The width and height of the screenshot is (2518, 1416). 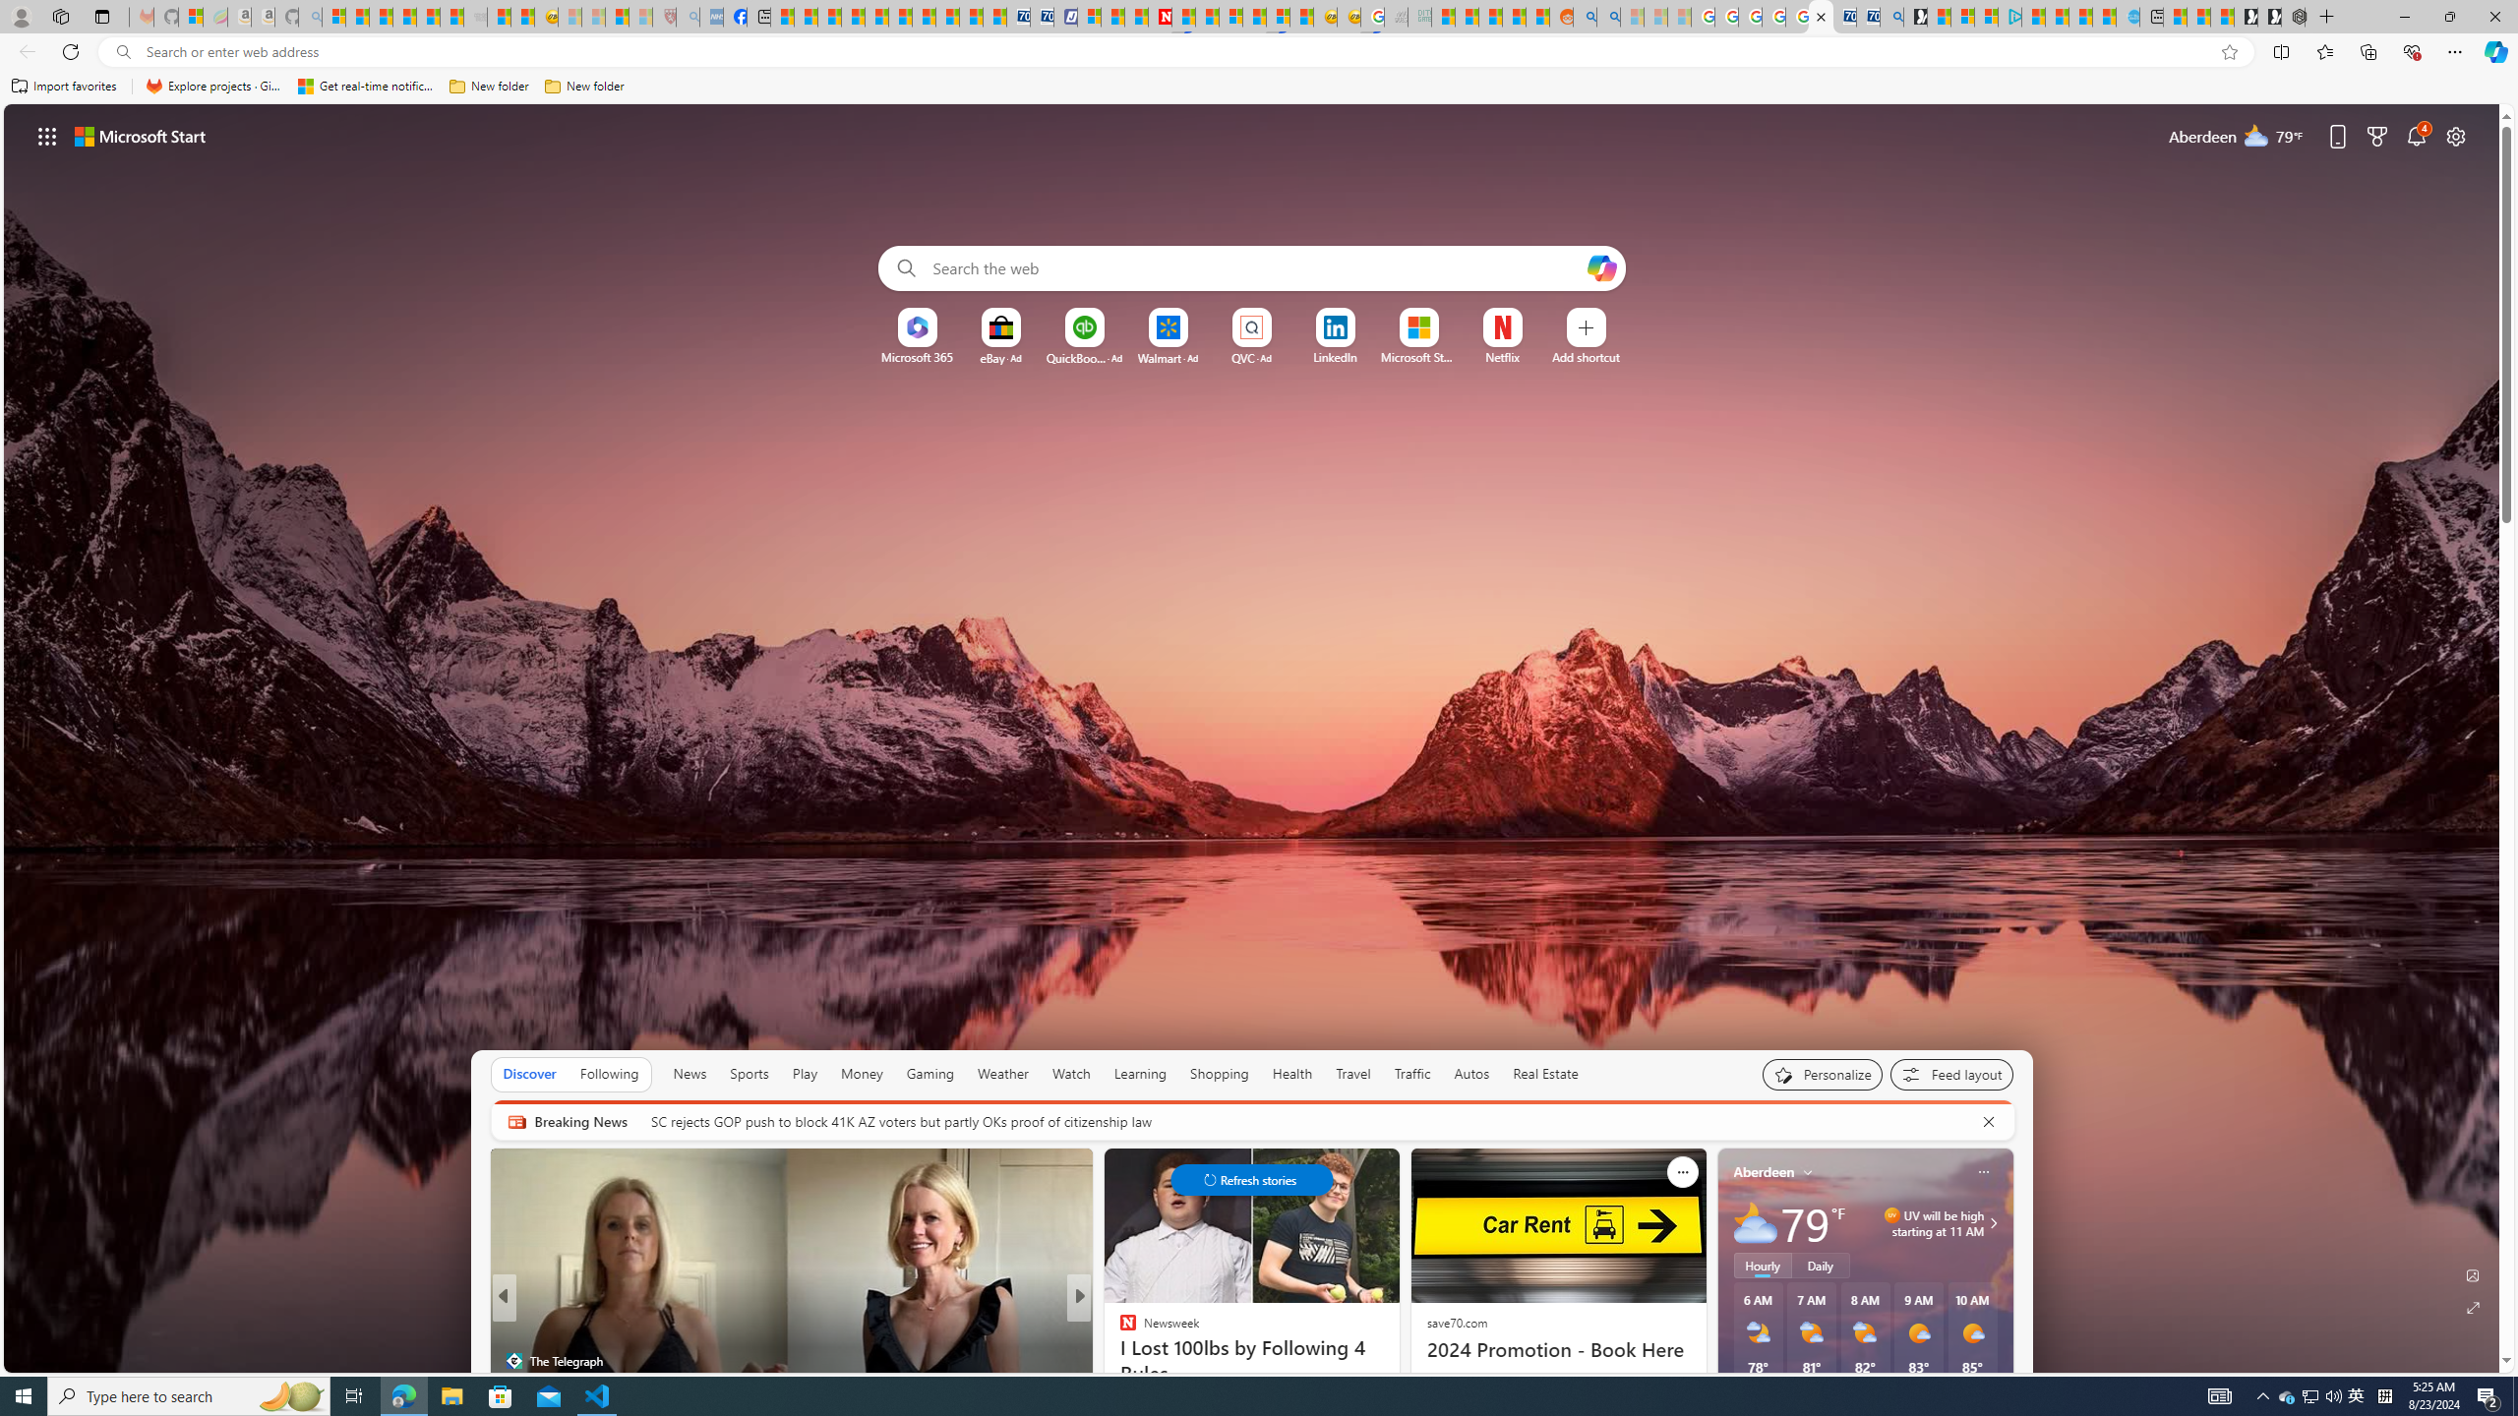 I want to click on 12 Popular Science Lies that Must be Corrected - Sleeping, so click(x=639, y=17).